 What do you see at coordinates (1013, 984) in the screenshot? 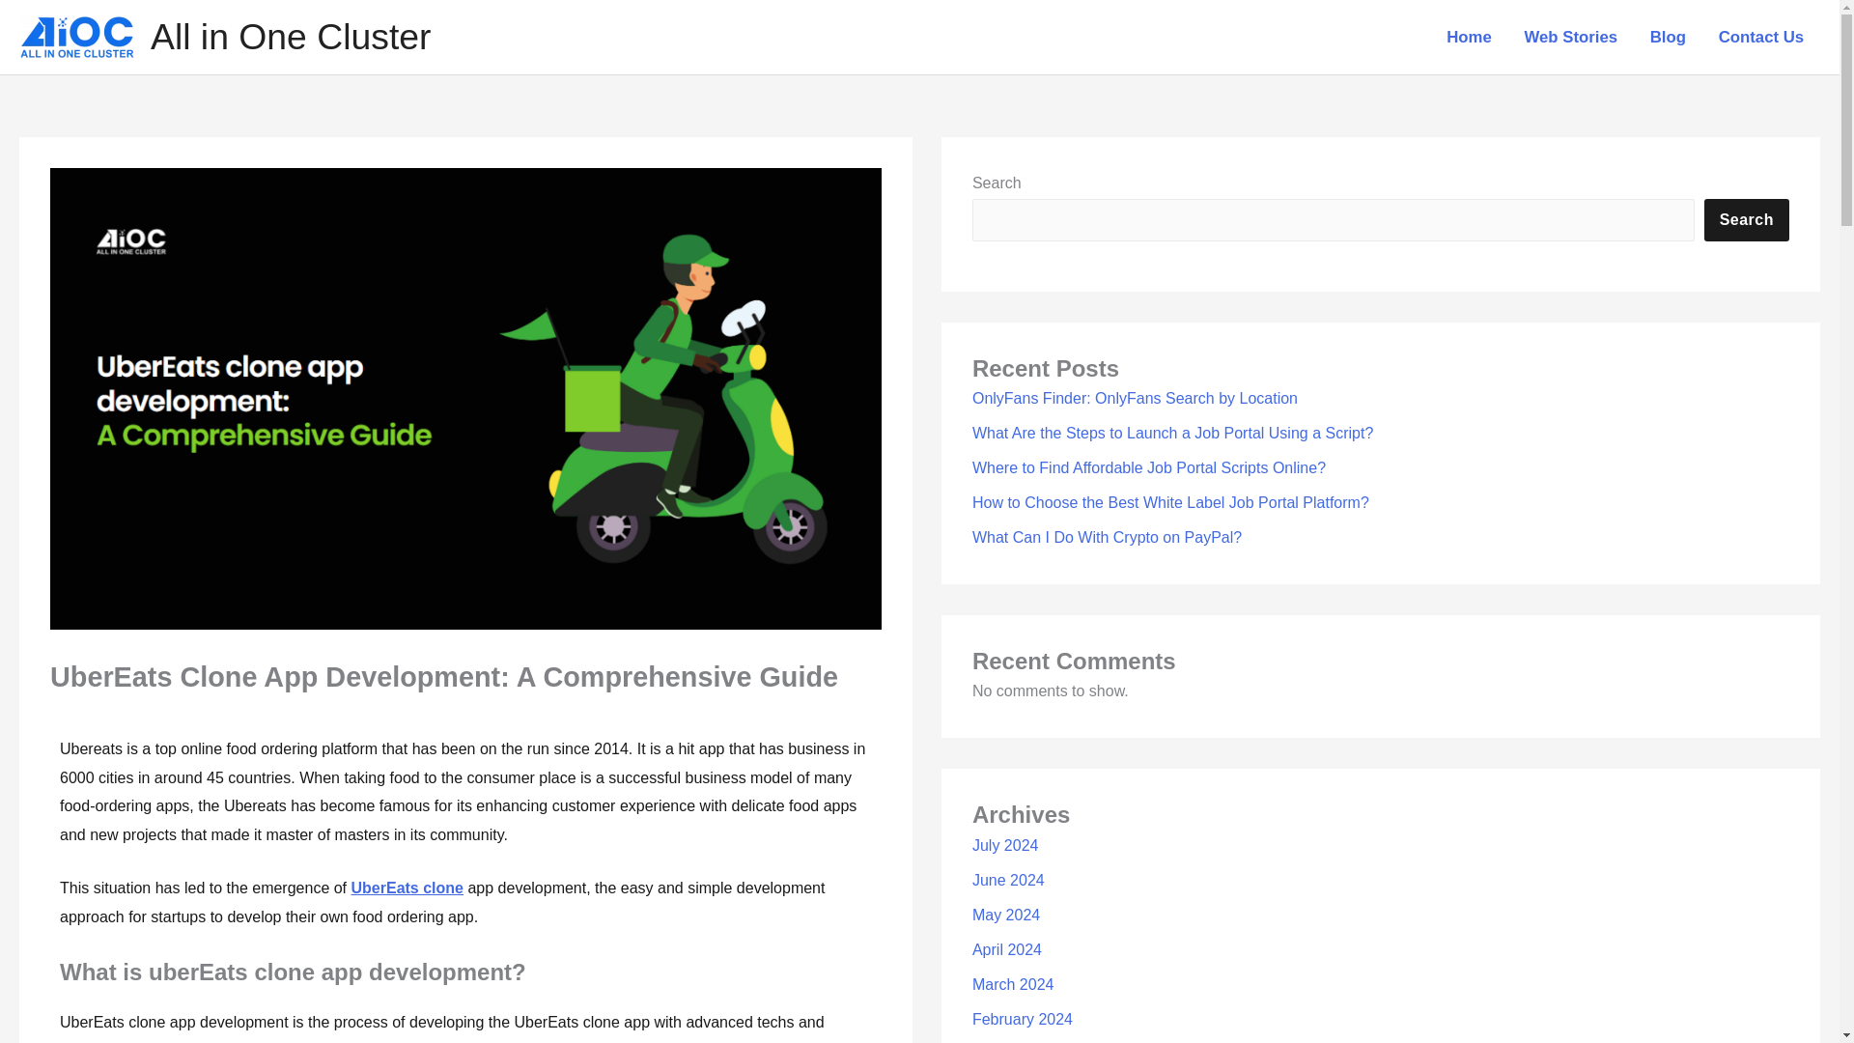
I see `March 2024` at bounding box center [1013, 984].